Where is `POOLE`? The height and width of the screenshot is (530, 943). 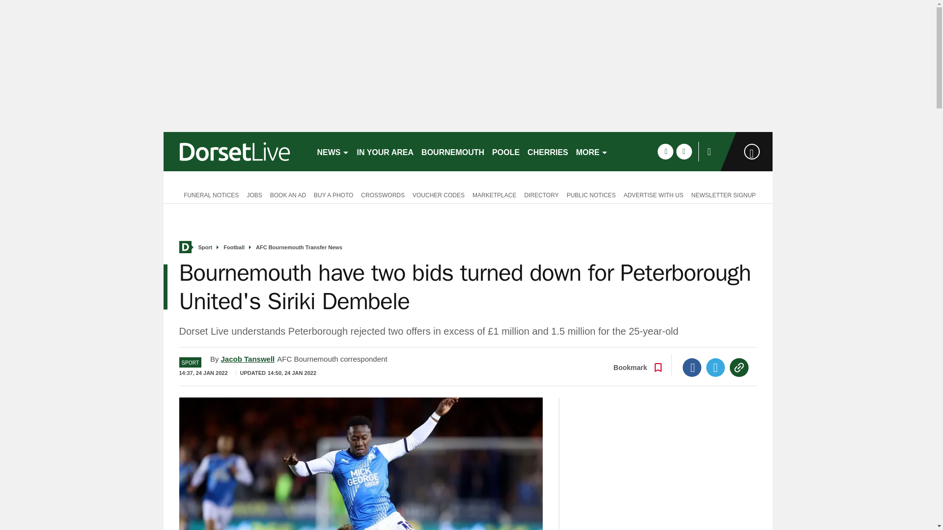 POOLE is located at coordinates (506, 151).